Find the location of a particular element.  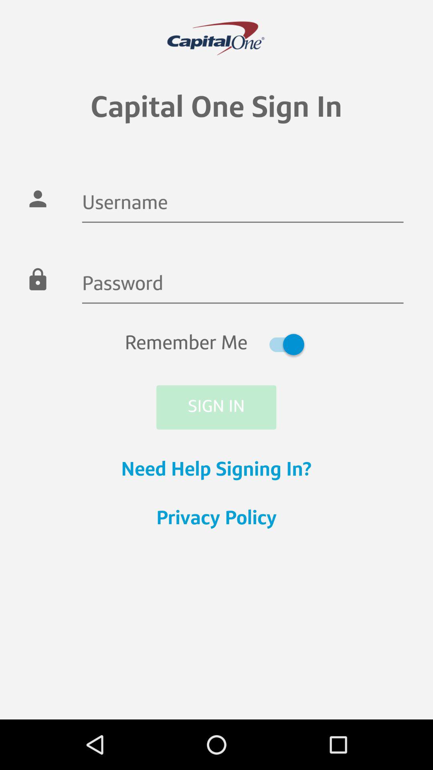

flip to the privacy policy item is located at coordinates (216, 519).